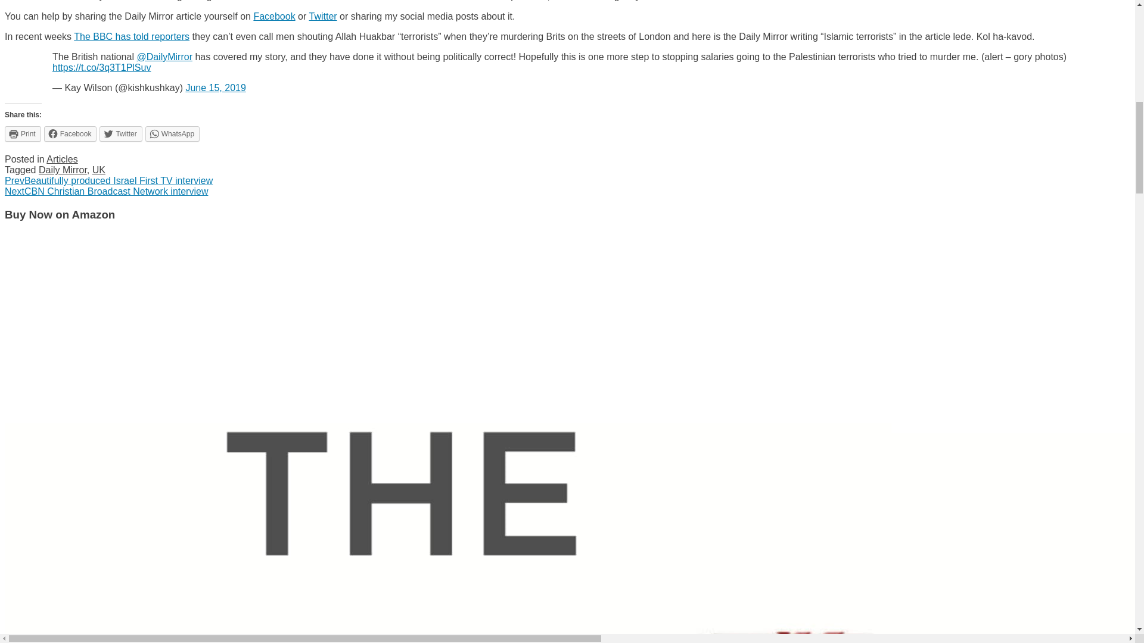  I want to click on Click to share on WhatsApp, so click(172, 133).